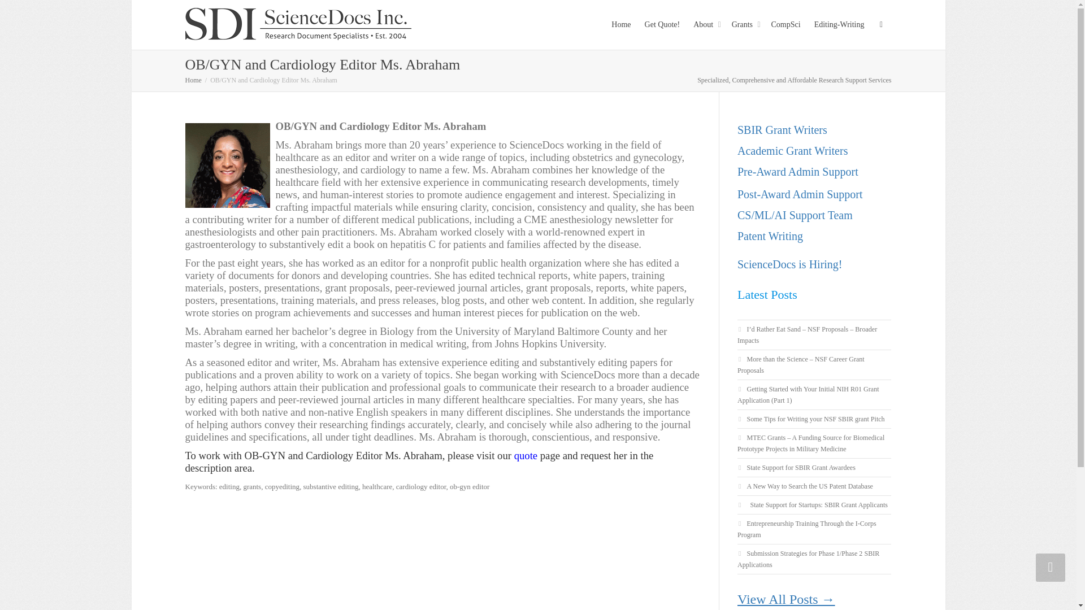  I want to click on State Support for SBIR Grant Awardees, so click(800, 467).